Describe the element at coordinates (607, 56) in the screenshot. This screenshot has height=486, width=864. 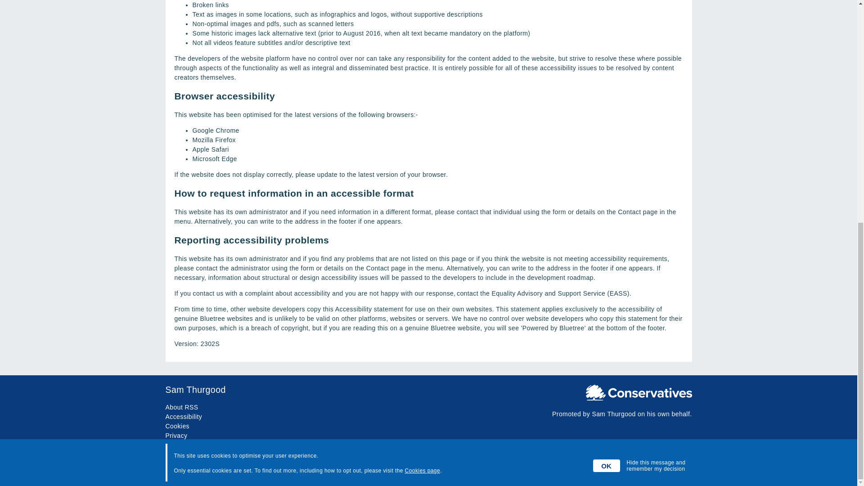
I see `OK` at that location.